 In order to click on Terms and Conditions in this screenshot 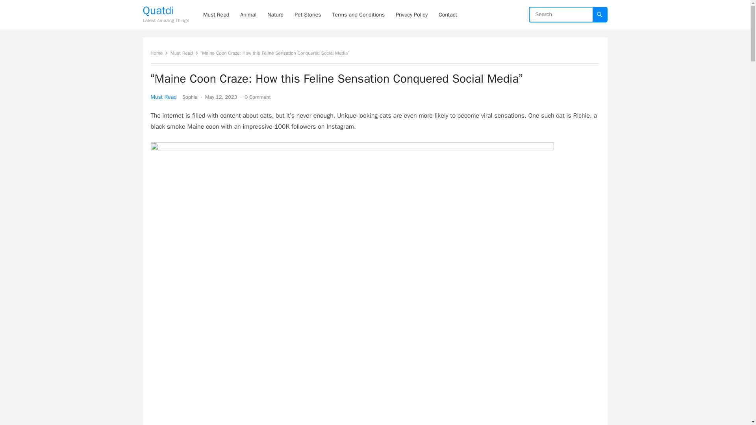, I will do `click(358, 15)`.